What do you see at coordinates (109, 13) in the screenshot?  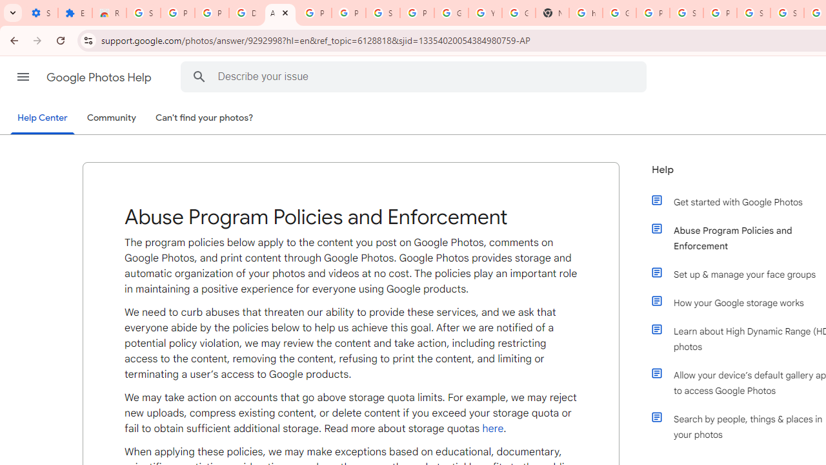 I see `Reviews: Helix Fruit Jump Arcade Game` at bounding box center [109, 13].